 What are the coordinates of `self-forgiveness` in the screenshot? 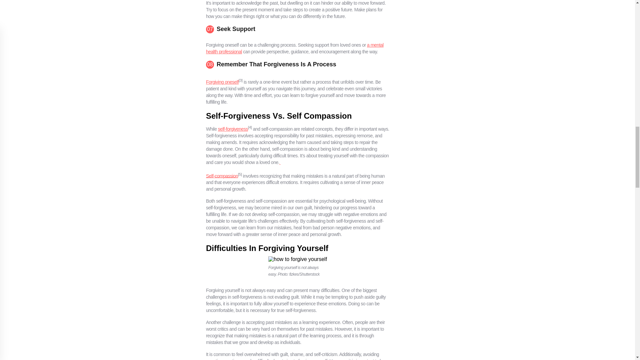 It's located at (233, 129).